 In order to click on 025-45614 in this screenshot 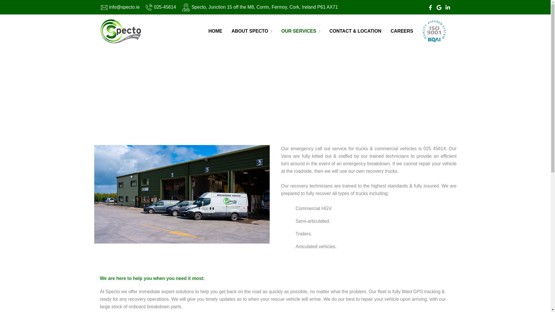, I will do `click(161, 7)`.